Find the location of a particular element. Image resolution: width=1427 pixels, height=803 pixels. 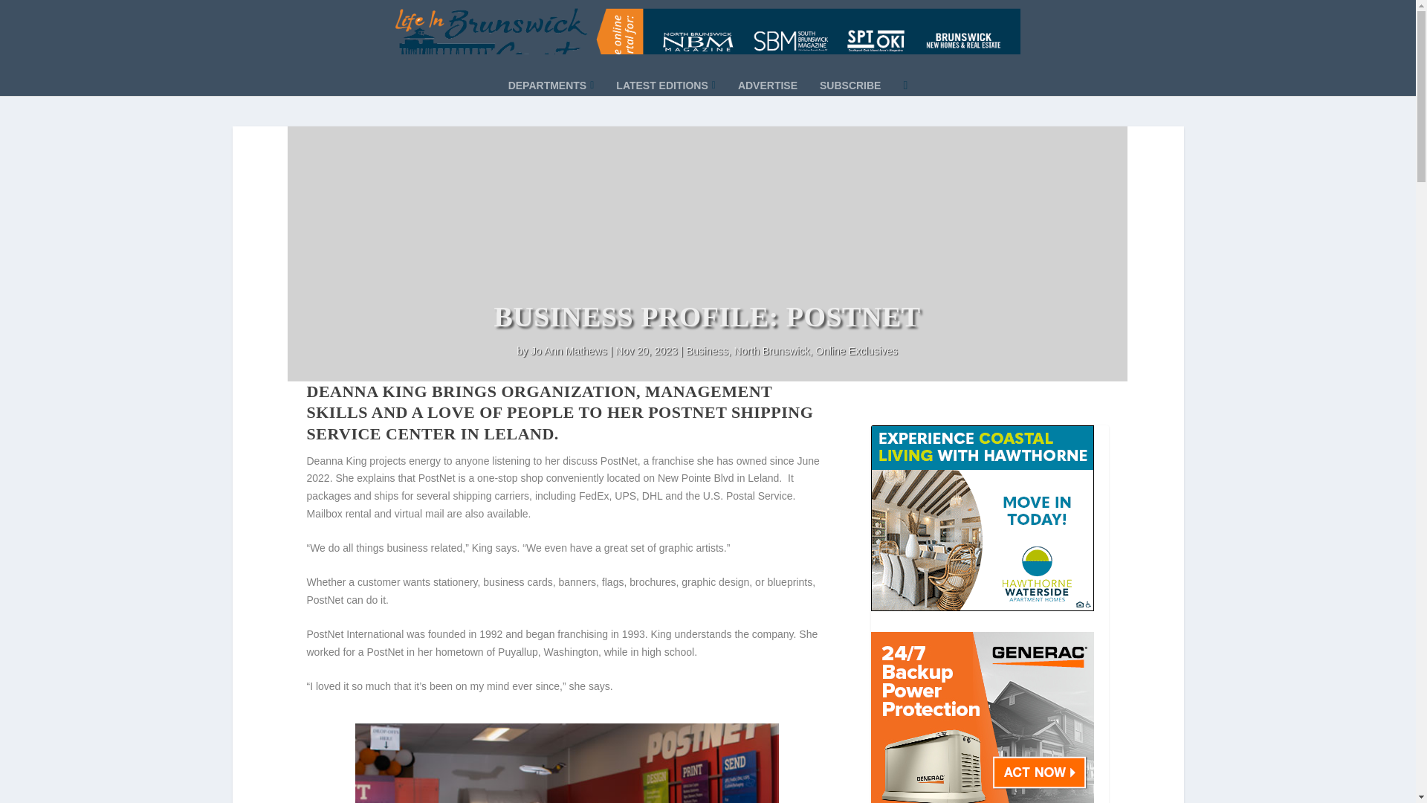

Hawthorne at Waterside is located at coordinates (983, 520).